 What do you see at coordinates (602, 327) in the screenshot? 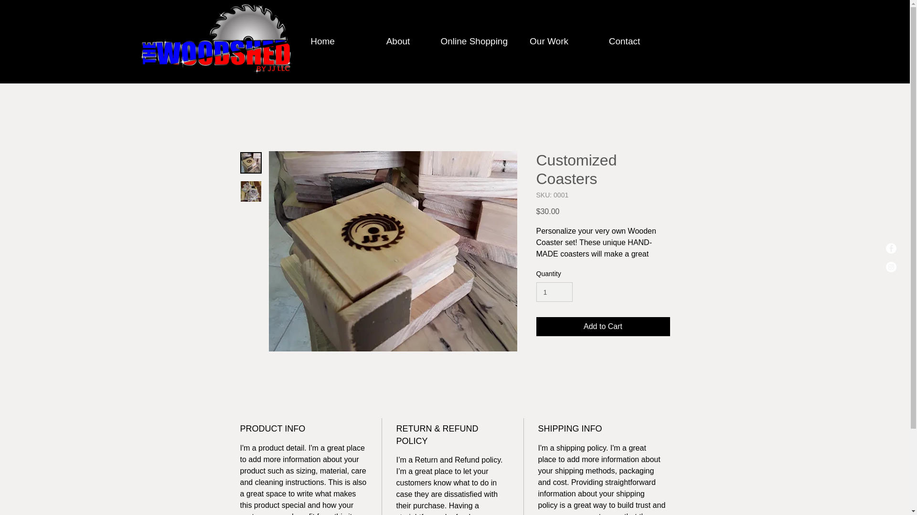
I see `Add to Cart` at bounding box center [602, 327].